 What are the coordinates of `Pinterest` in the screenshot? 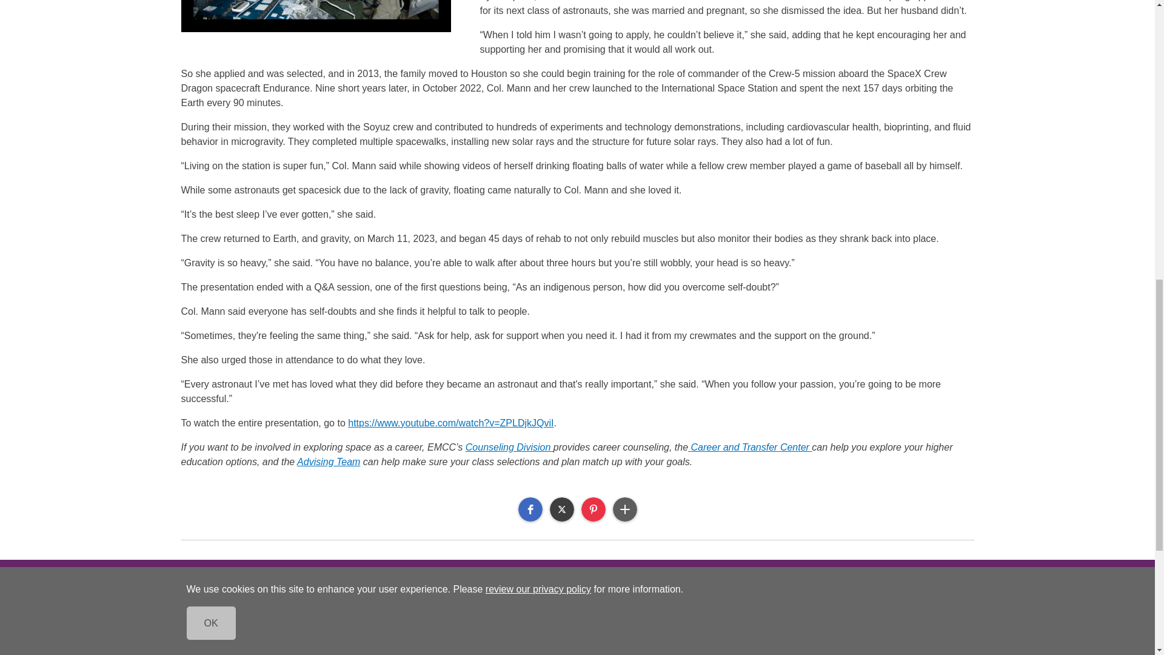 It's located at (593, 509).